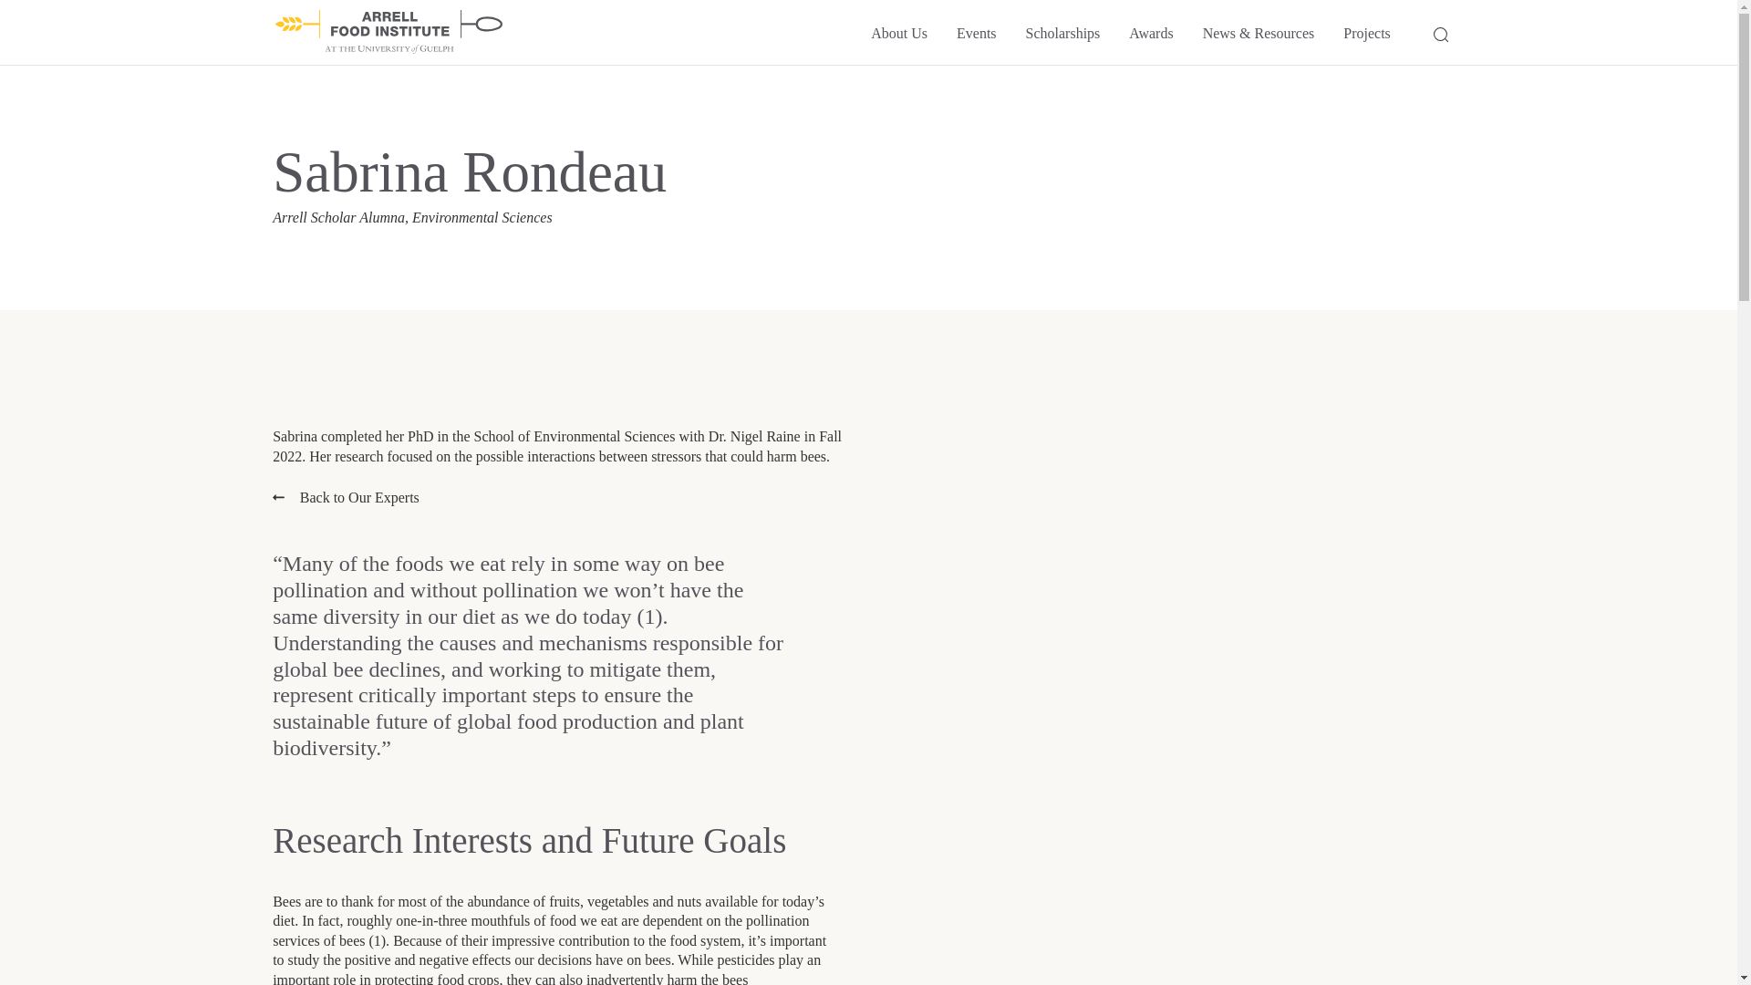 The width and height of the screenshot is (1751, 985). I want to click on Scholarships, so click(1063, 33).